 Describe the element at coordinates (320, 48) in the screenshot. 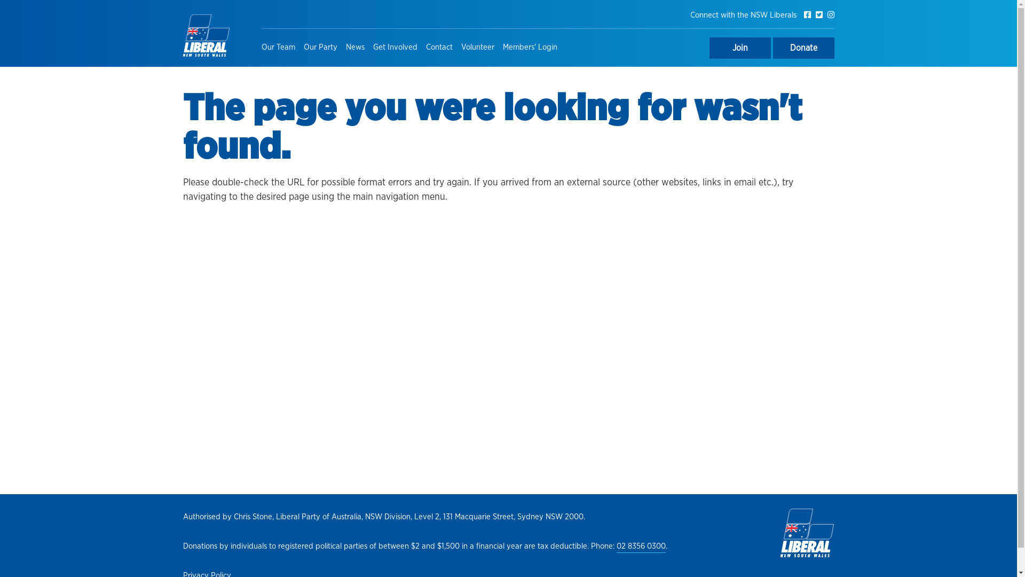

I see `Our Party` at that location.